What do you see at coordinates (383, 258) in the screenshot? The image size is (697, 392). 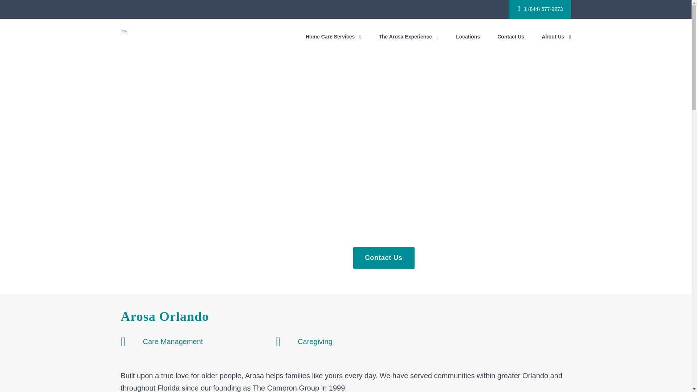 I see `Contact Us` at bounding box center [383, 258].